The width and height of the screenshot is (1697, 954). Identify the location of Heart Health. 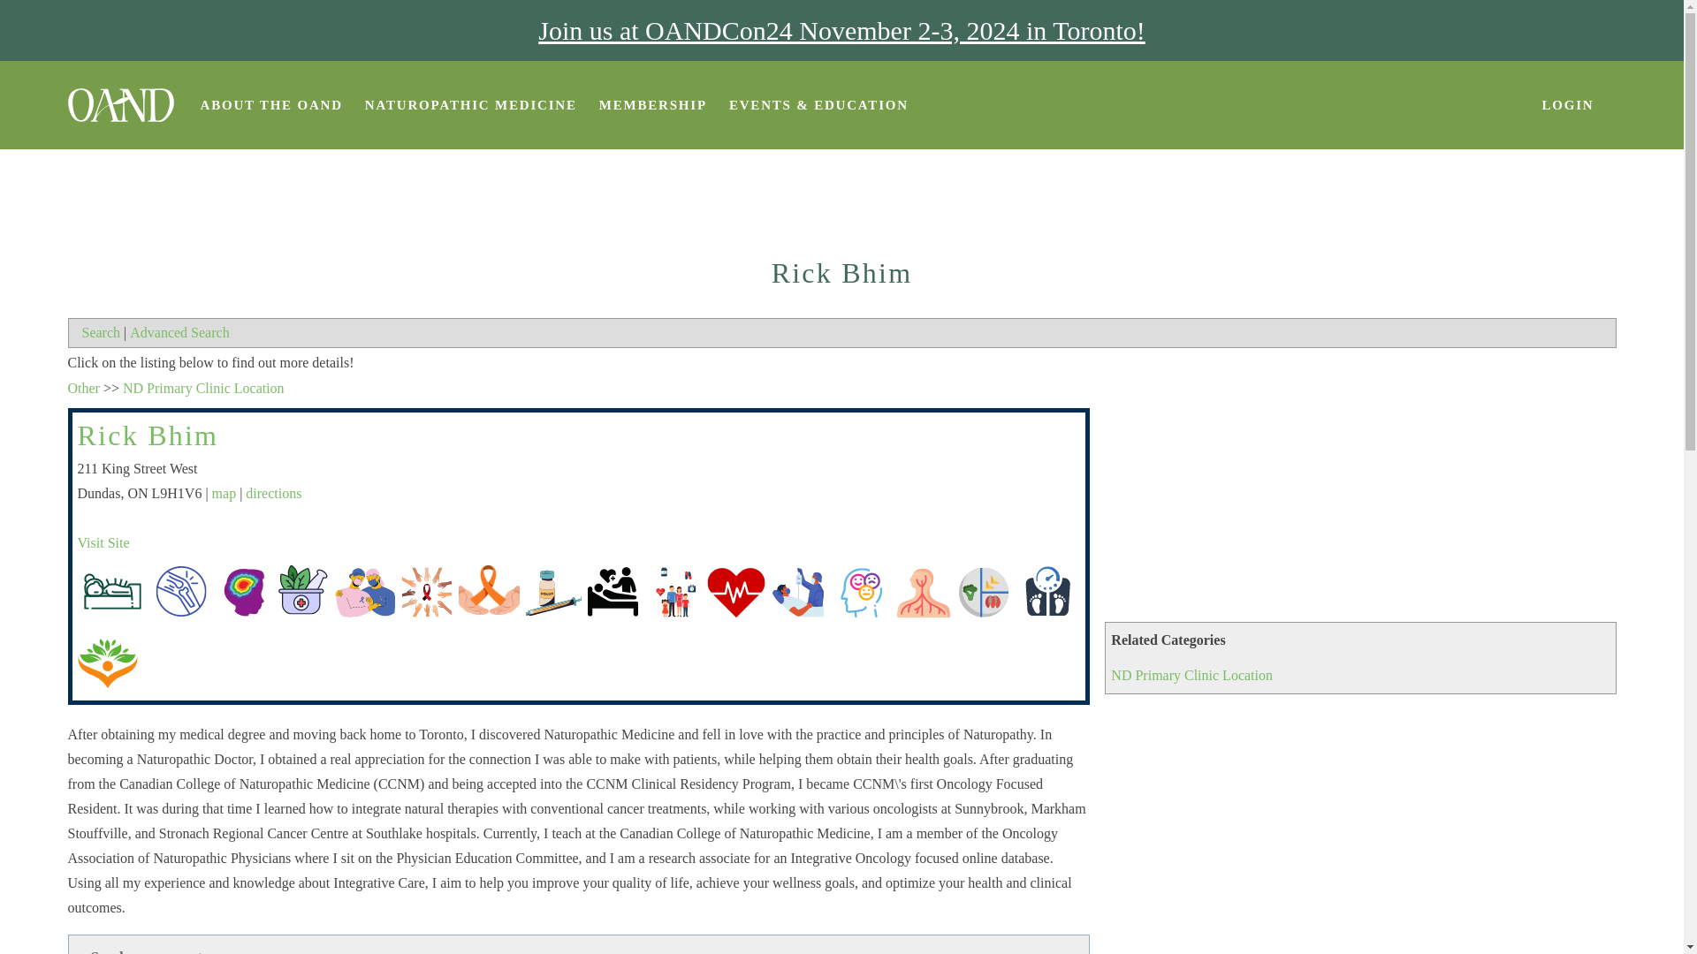
(735, 586).